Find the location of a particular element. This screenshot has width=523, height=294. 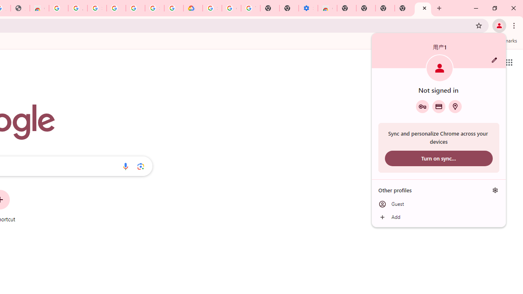

Customize profile is located at coordinates (494, 60).